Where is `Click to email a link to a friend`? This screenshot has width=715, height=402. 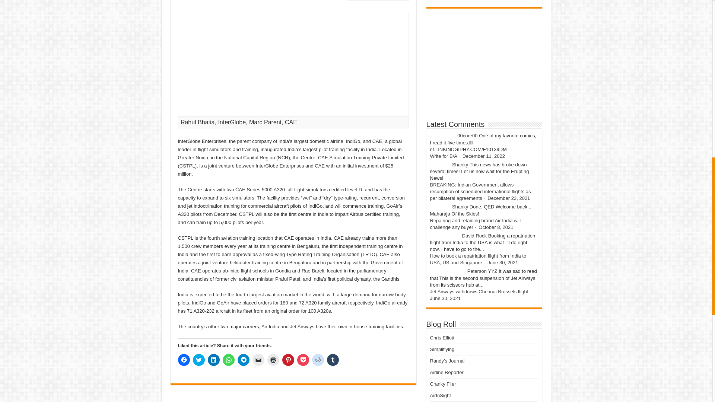 Click to email a link to a friend is located at coordinates (258, 360).